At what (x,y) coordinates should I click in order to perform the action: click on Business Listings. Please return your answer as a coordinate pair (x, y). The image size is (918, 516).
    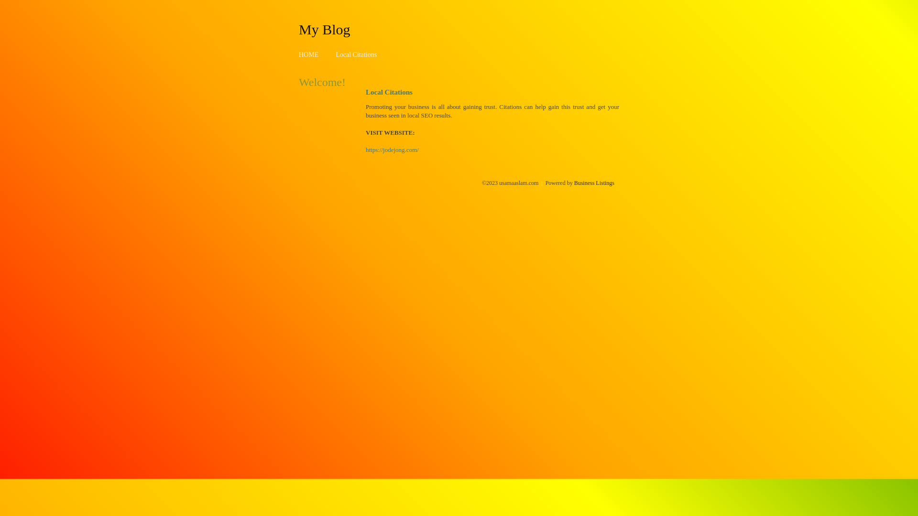
    Looking at the image, I should click on (594, 183).